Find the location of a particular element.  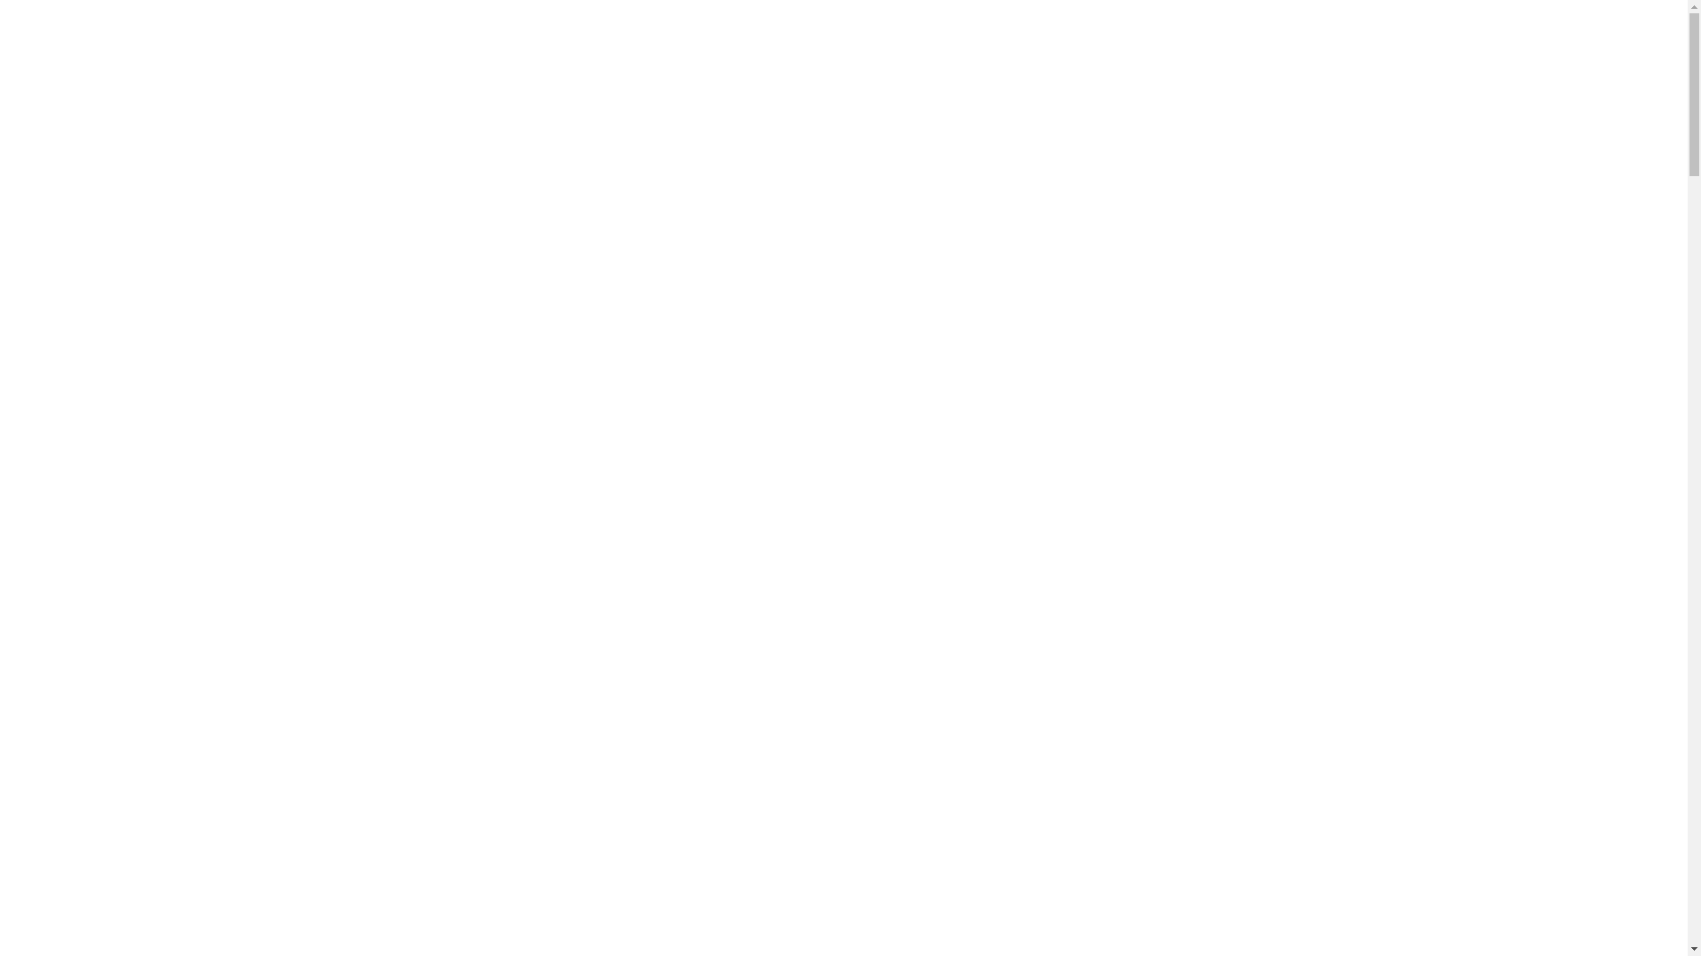

DIGITALISIERUNG is located at coordinates (592, 89).